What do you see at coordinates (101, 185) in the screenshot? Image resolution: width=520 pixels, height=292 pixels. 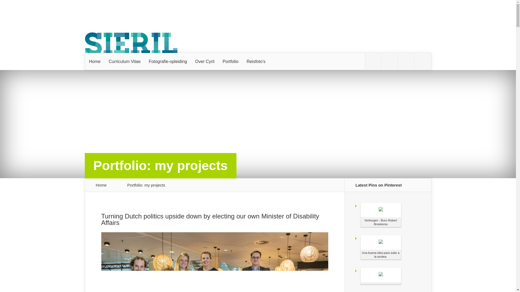 I see `Home` at bounding box center [101, 185].